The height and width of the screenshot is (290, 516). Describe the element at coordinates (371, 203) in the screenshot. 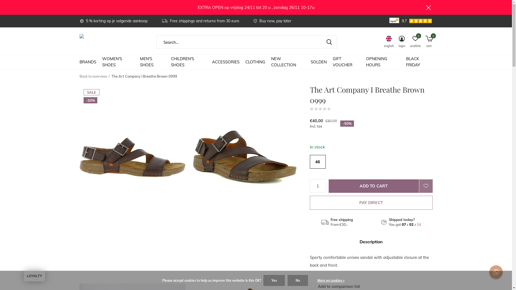

I see `PAY DIRECT` at that location.